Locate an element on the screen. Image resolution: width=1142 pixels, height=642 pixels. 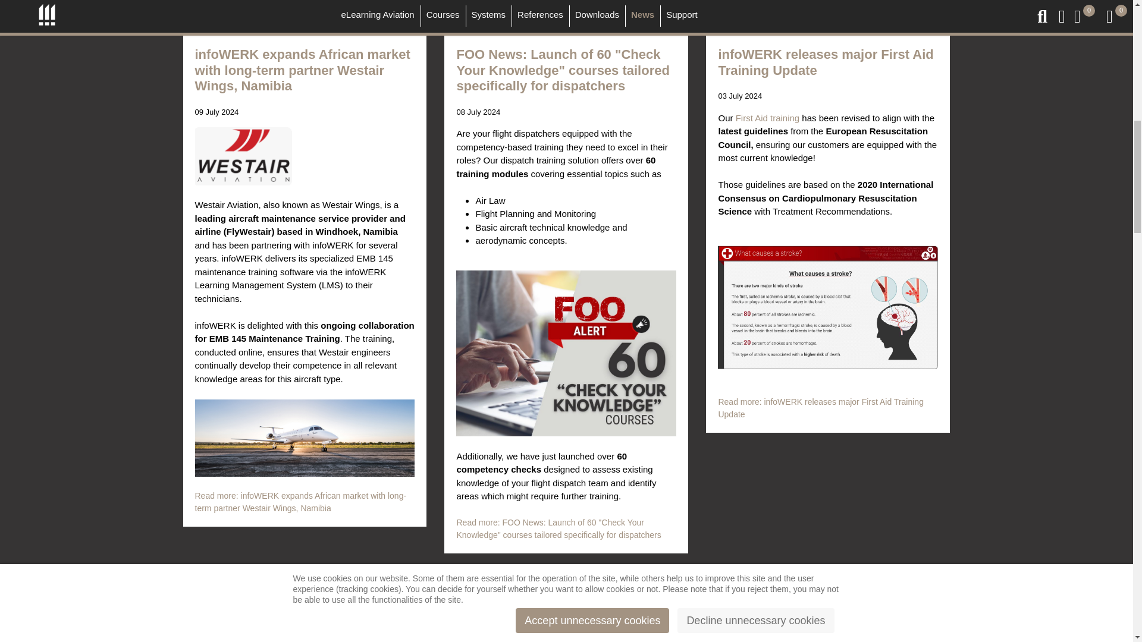
5 is located at coordinates (272, 582).